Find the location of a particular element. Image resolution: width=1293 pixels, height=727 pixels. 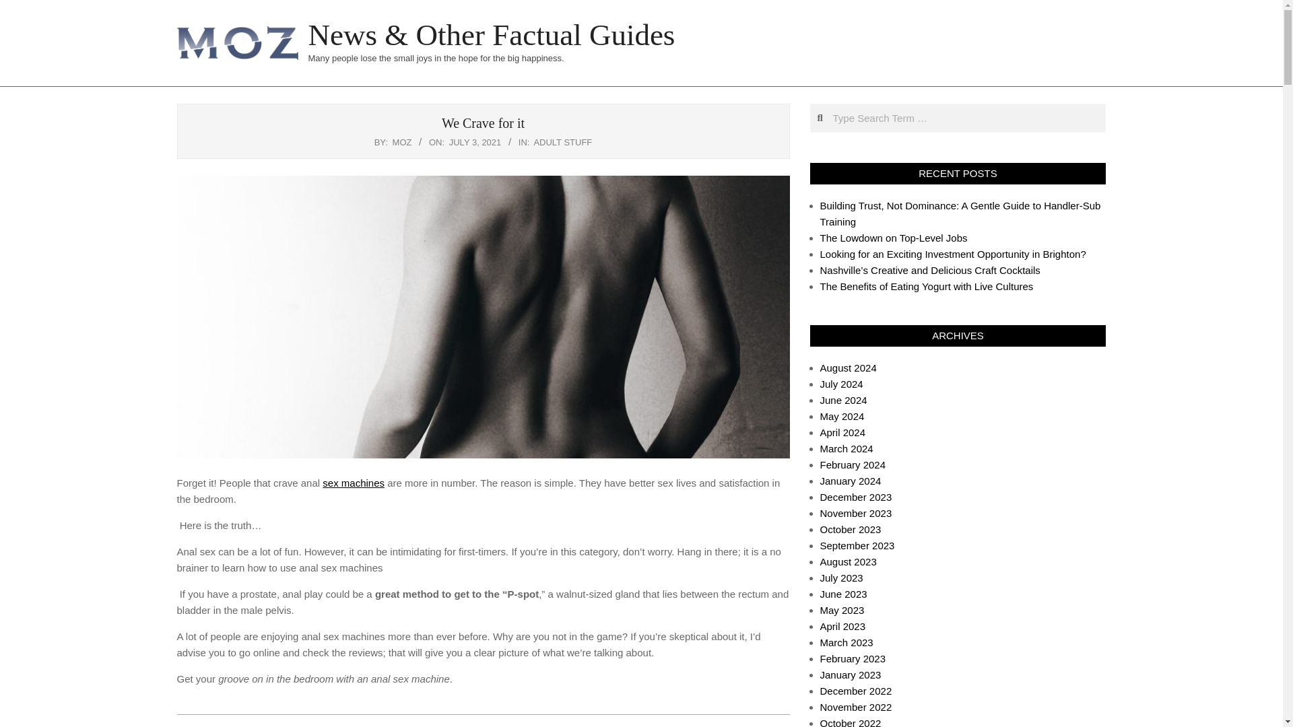

October 2022 is located at coordinates (851, 722).